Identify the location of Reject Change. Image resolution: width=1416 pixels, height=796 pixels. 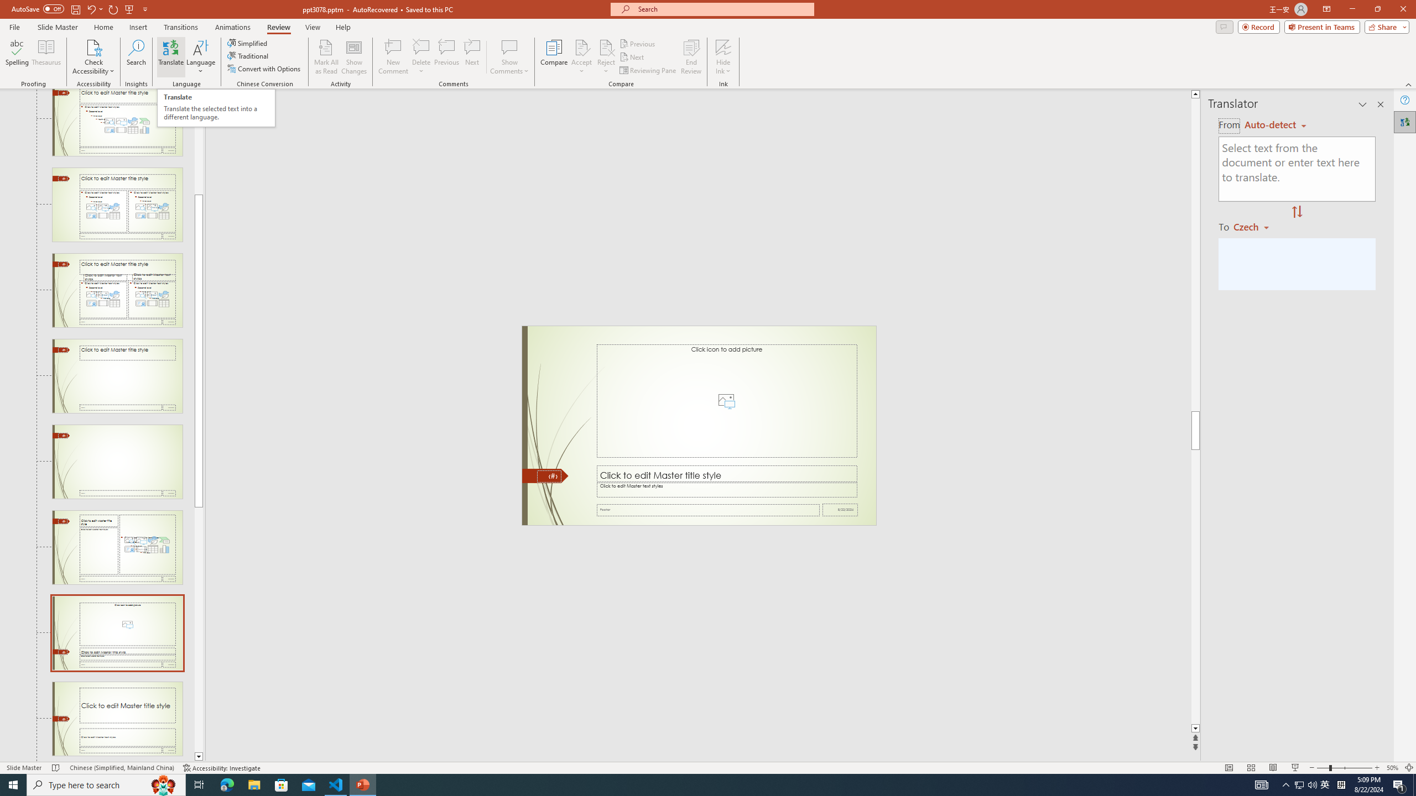
(606, 47).